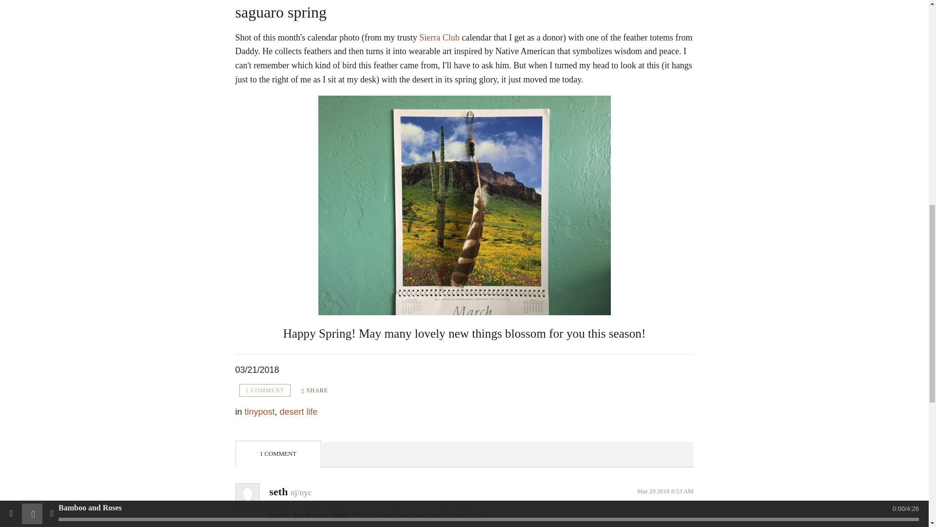 Image resolution: width=936 pixels, height=527 pixels. I want to click on tinypost, so click(259, 412).